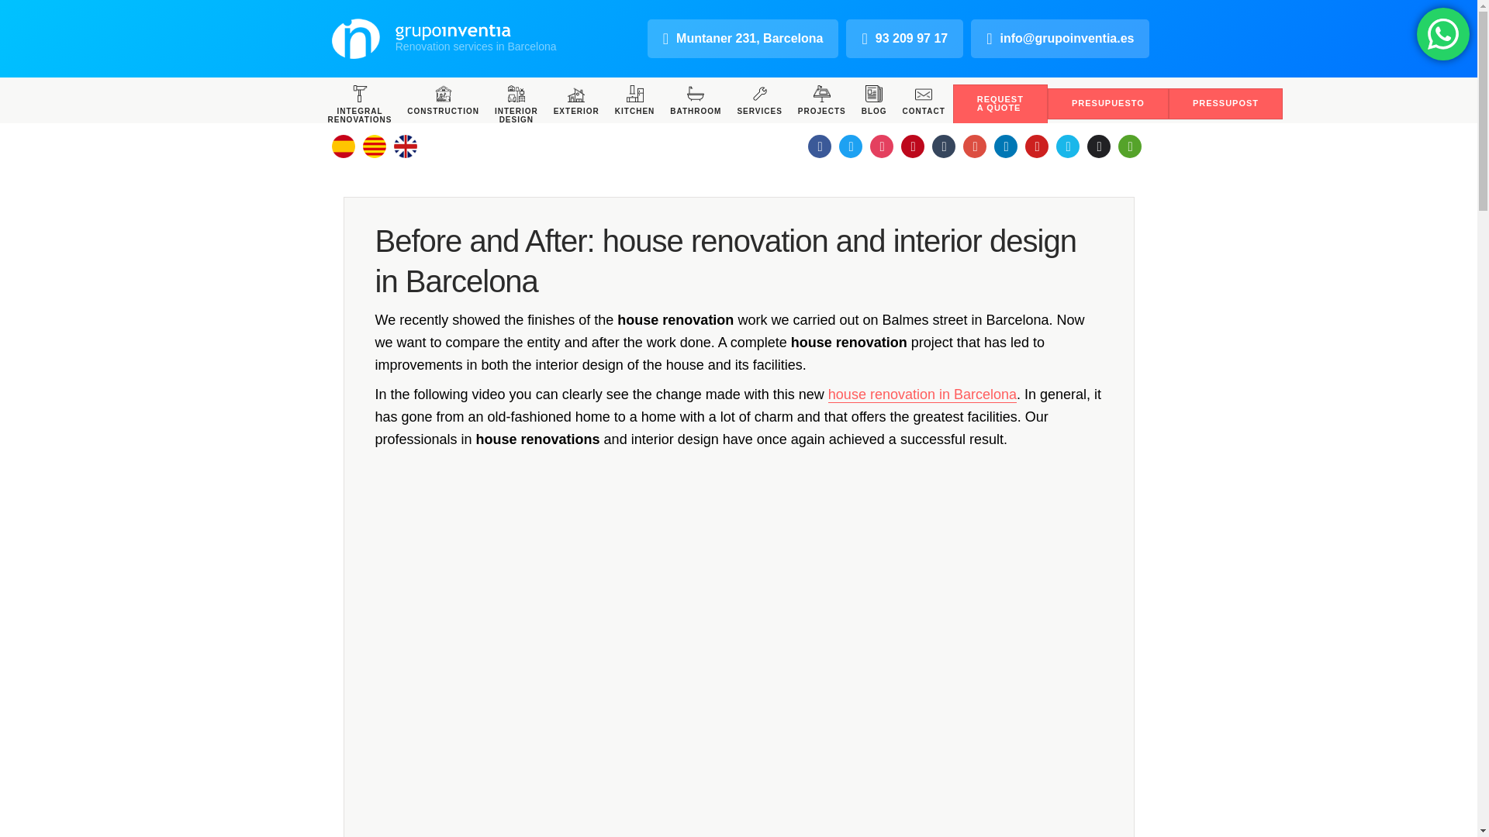  I want to click on SERVICES, so click(758, 99).